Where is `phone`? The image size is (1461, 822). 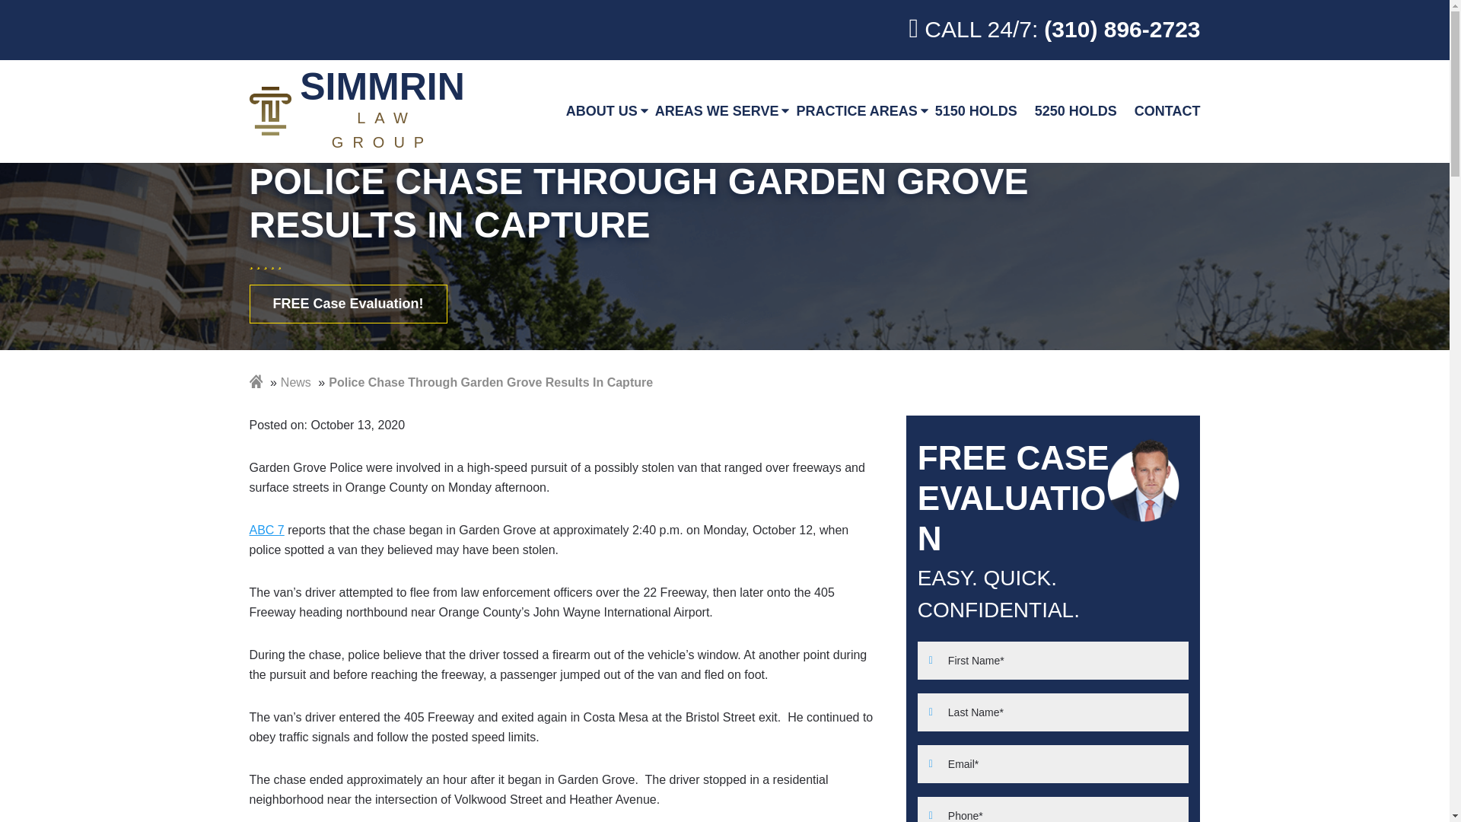
phone is located at coordinates (1055, 30).